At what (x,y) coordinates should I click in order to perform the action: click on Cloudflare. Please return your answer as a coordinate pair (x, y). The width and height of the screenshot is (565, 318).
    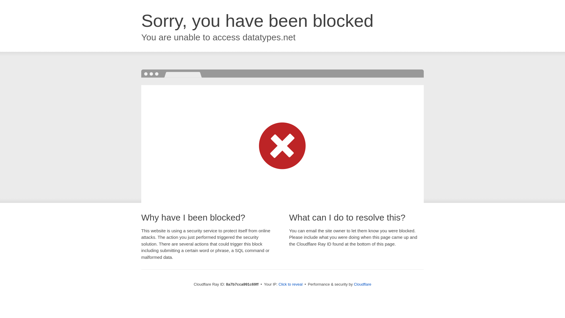
    Looking at the image, I should click on (362, 284).